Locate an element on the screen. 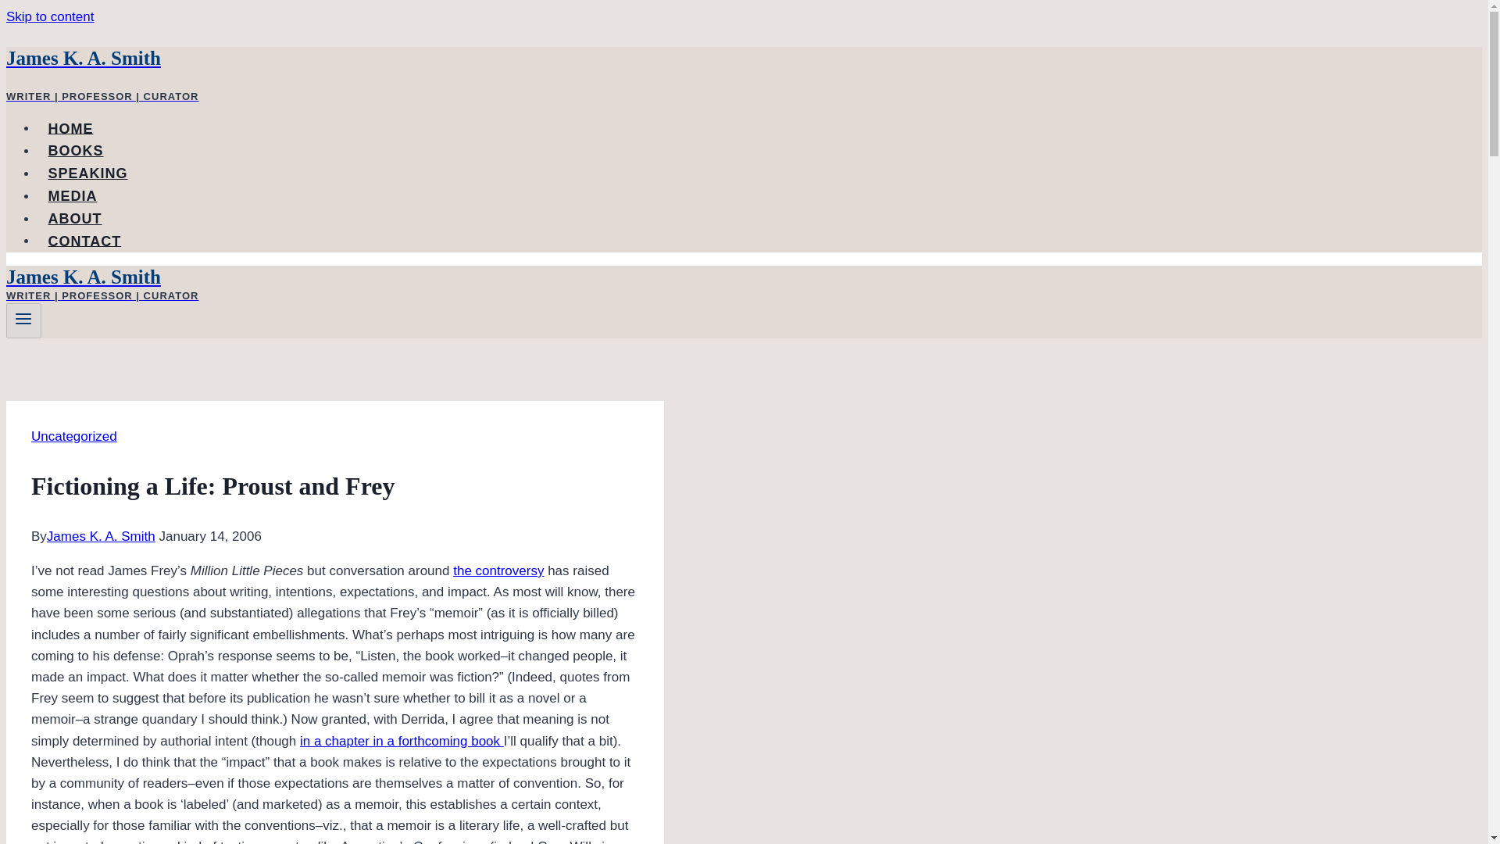 Image resolution: width=1500 pixels, height=844 pixels. ABOUT is located at coordinates (75, 219).